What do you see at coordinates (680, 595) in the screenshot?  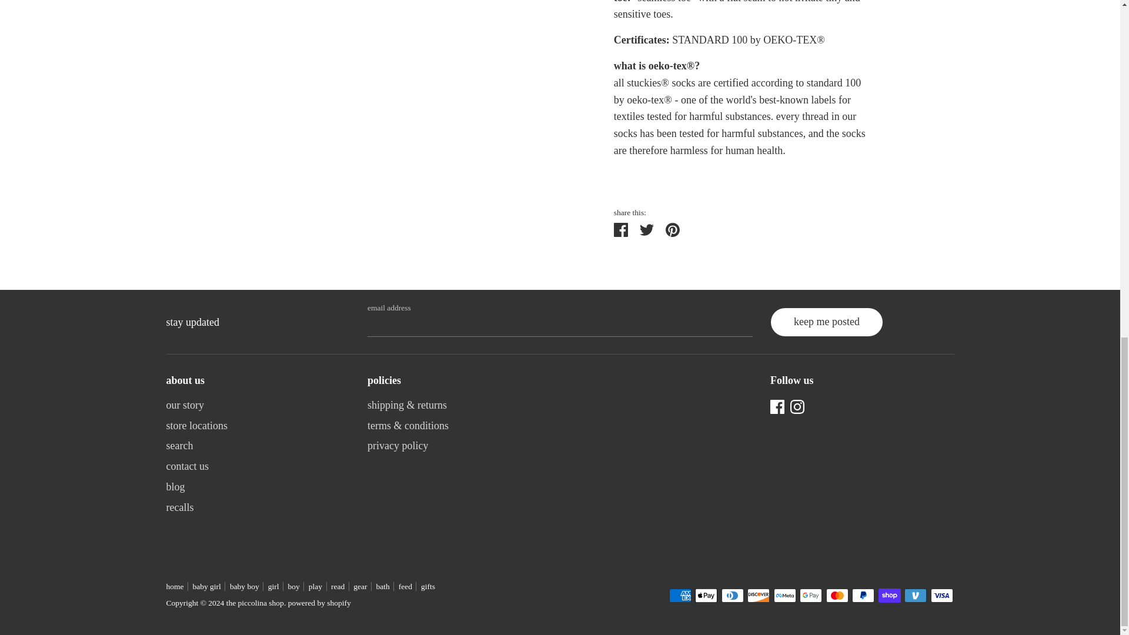 I see `American Express` at bounding box center [680, 595].